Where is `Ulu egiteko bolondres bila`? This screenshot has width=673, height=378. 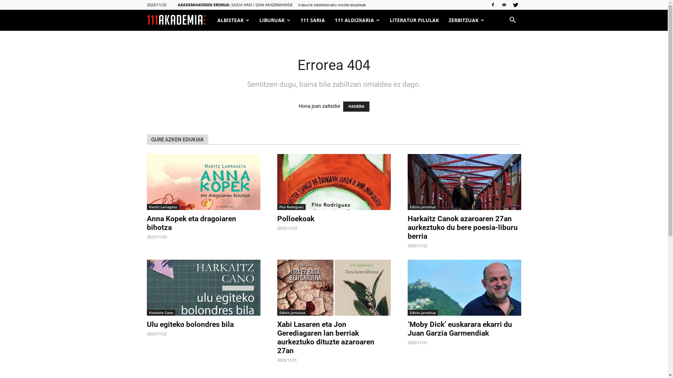
Ulu egiteko bolondres bila is located at coordinates (203, 288).